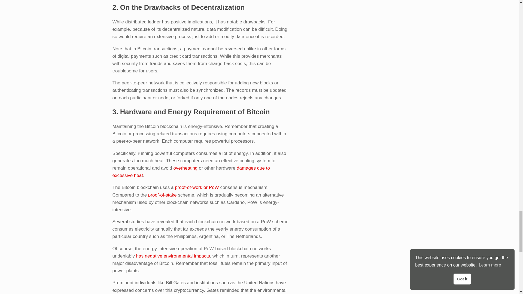 This screenshot has height=294, width=523. Describe the element at coordinates (185, 168) in the screenshot. I see `overheating` at that location.